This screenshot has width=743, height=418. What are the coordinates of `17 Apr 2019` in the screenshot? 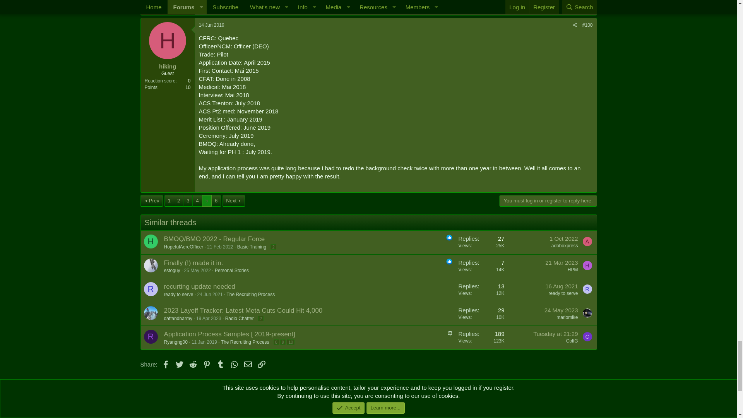 It's located at (211, 160).